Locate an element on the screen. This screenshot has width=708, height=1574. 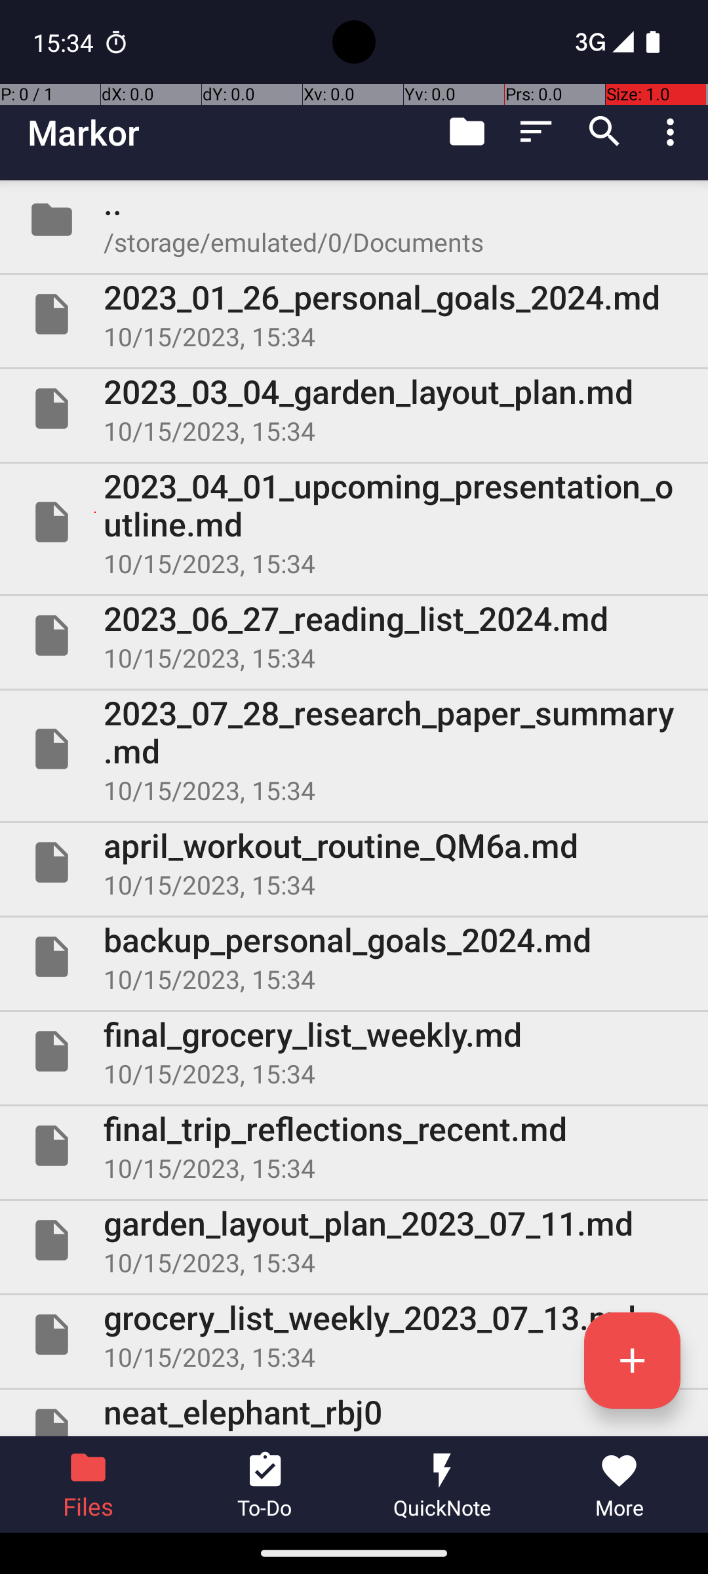
File garden_layout_plan_2023_07_11.md  is located at coordinates (354, 1240).